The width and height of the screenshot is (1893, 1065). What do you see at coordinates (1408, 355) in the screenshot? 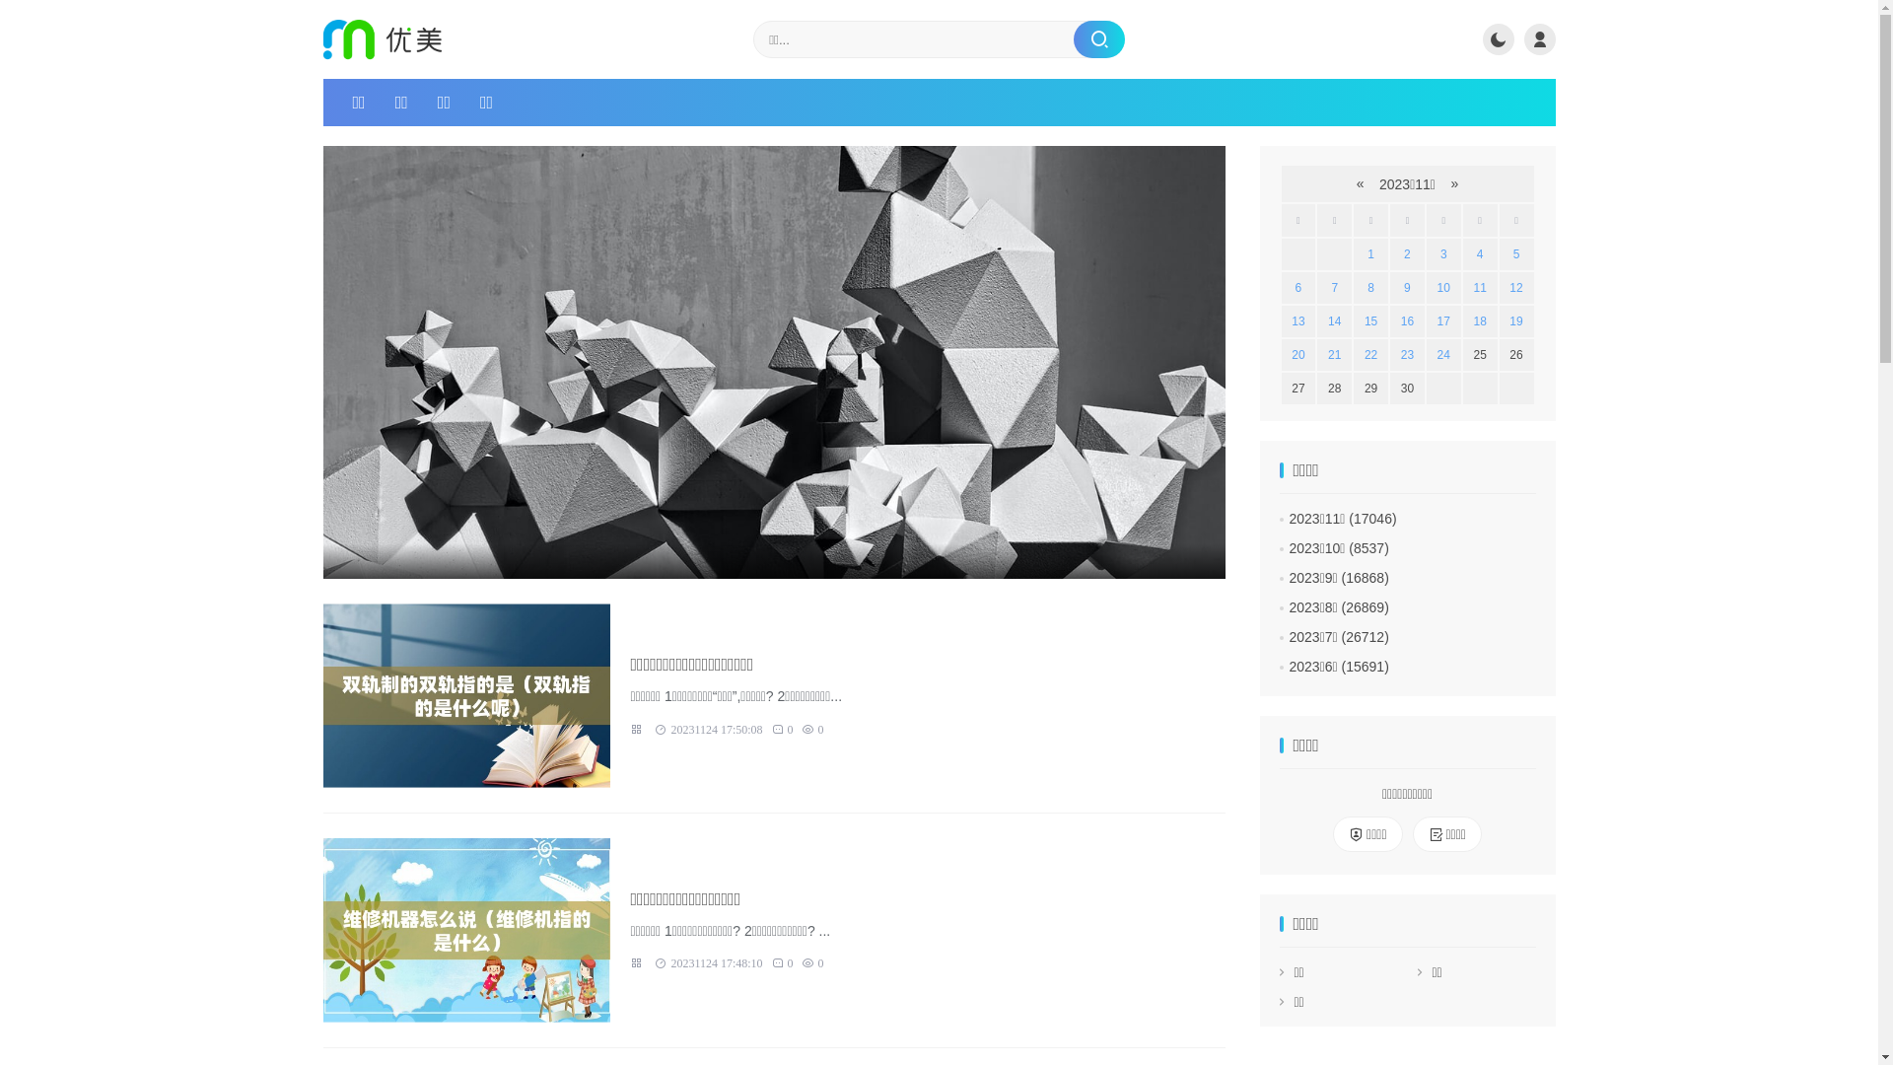
I see `23` at bounding box center [1408, 355].